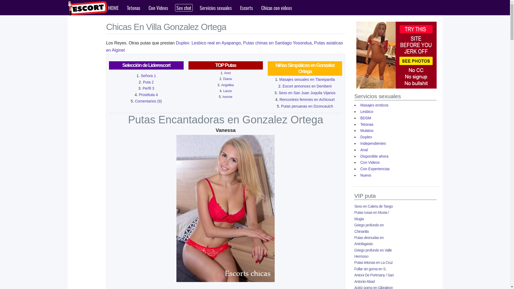  I want to click on Anal, so click(364, 150).